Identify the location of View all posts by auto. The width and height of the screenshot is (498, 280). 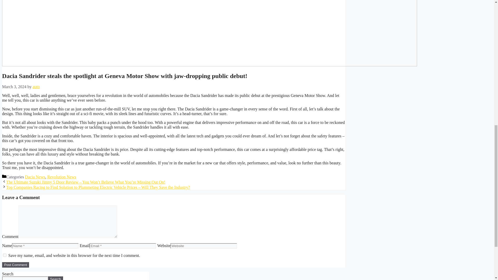
(36, 87).